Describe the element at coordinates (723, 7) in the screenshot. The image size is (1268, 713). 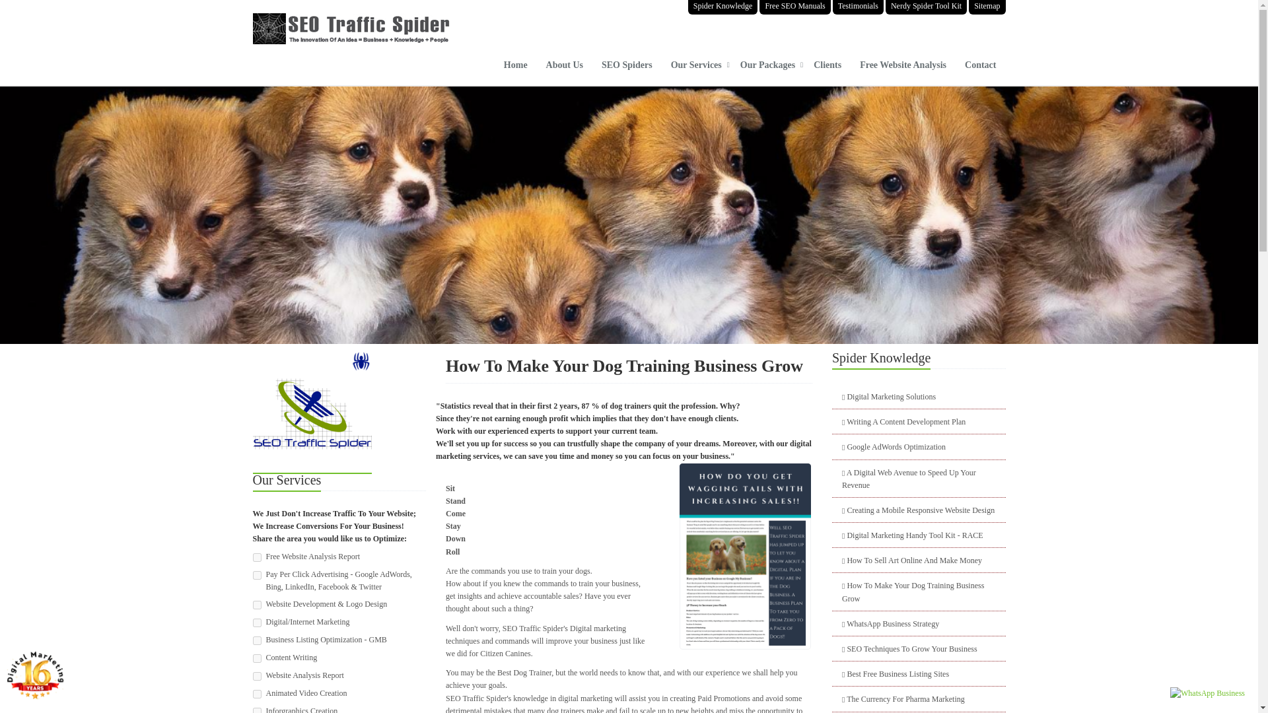
I see `Spider Knowledge` at that location.